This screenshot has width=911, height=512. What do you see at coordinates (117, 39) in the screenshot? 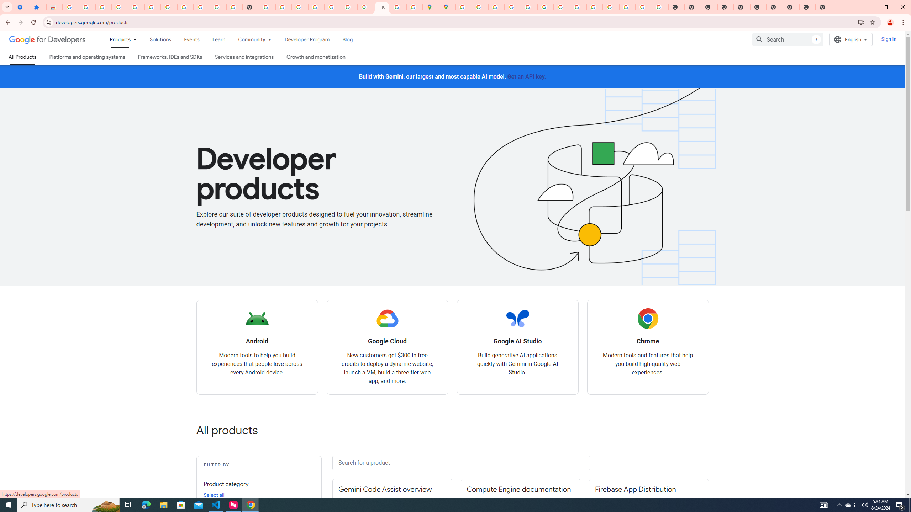
I see `Products, selected` at bounding box center [117, 39].